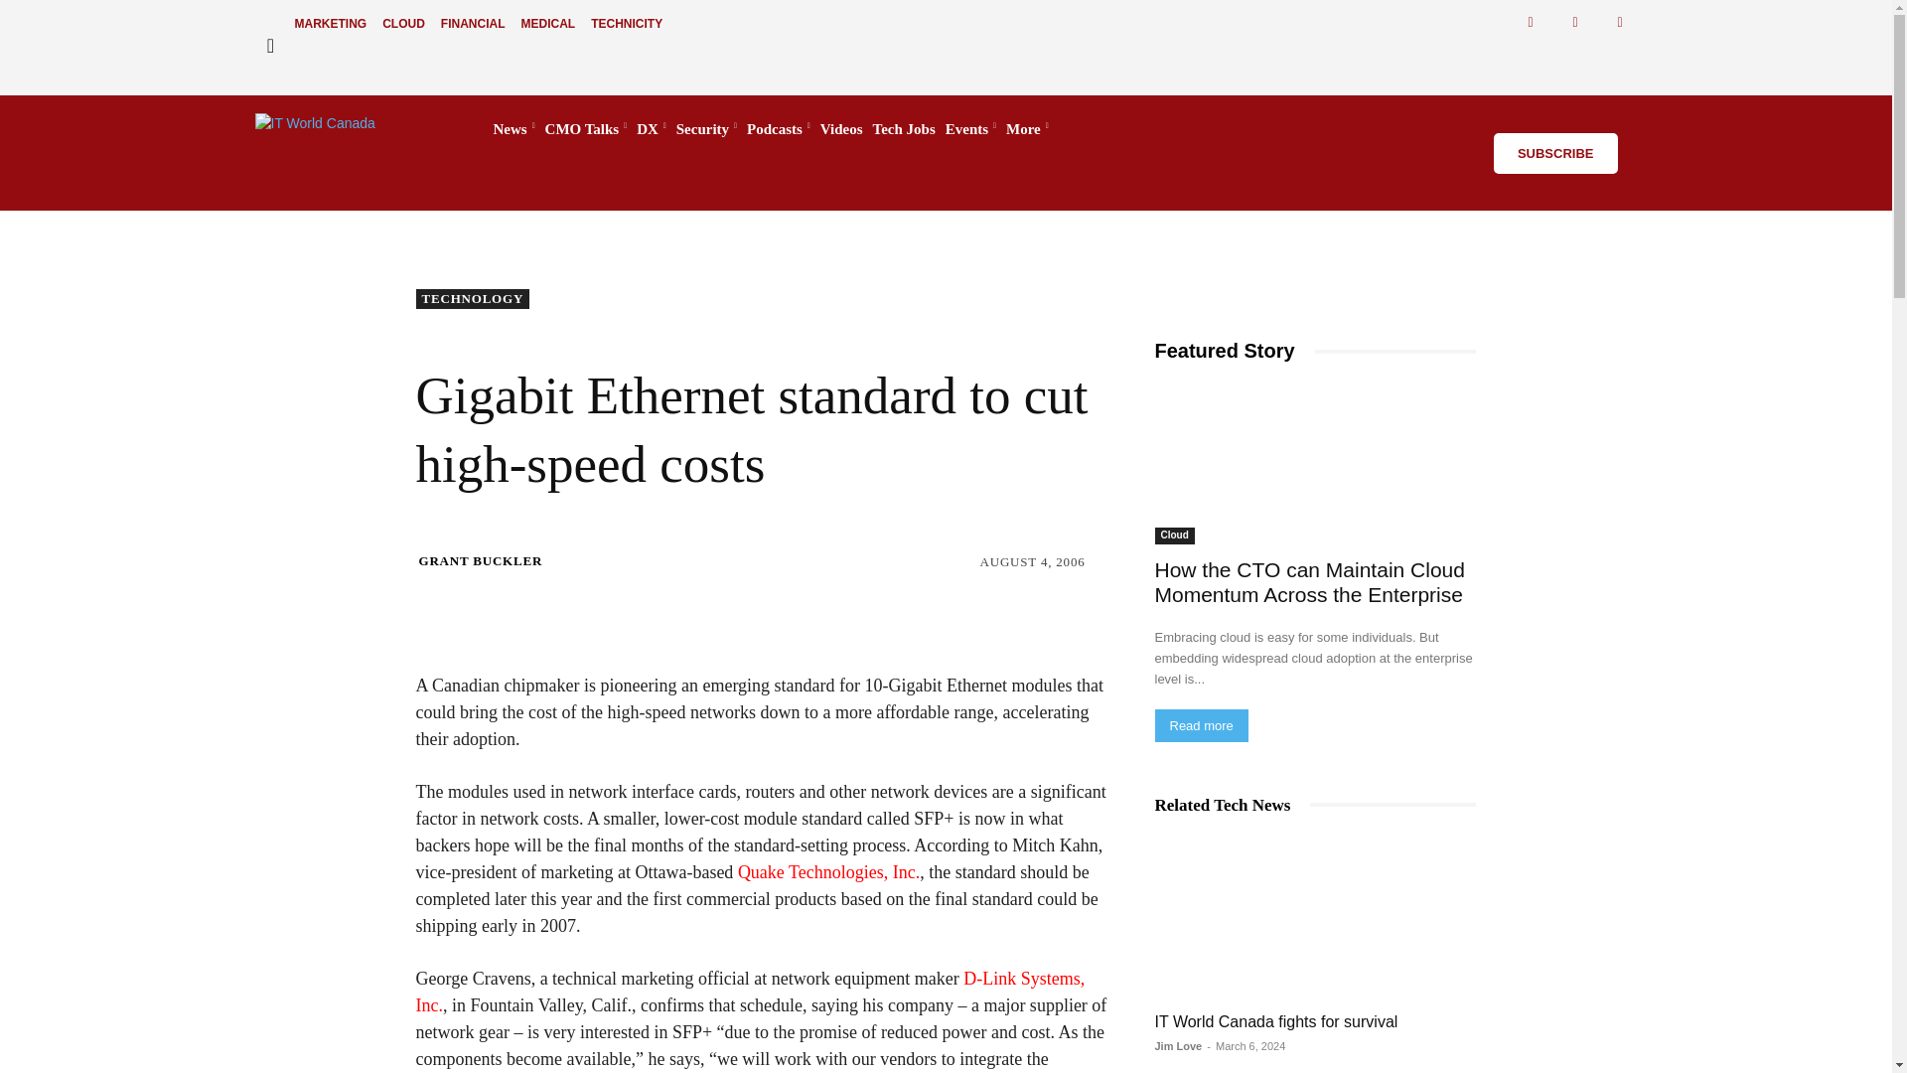 The height and width of the screenshot is (1073, 1907). What do you see at coordinates (403, 24) in the screenshot?
I see `CLOUD` at bounding box center [403, 24].